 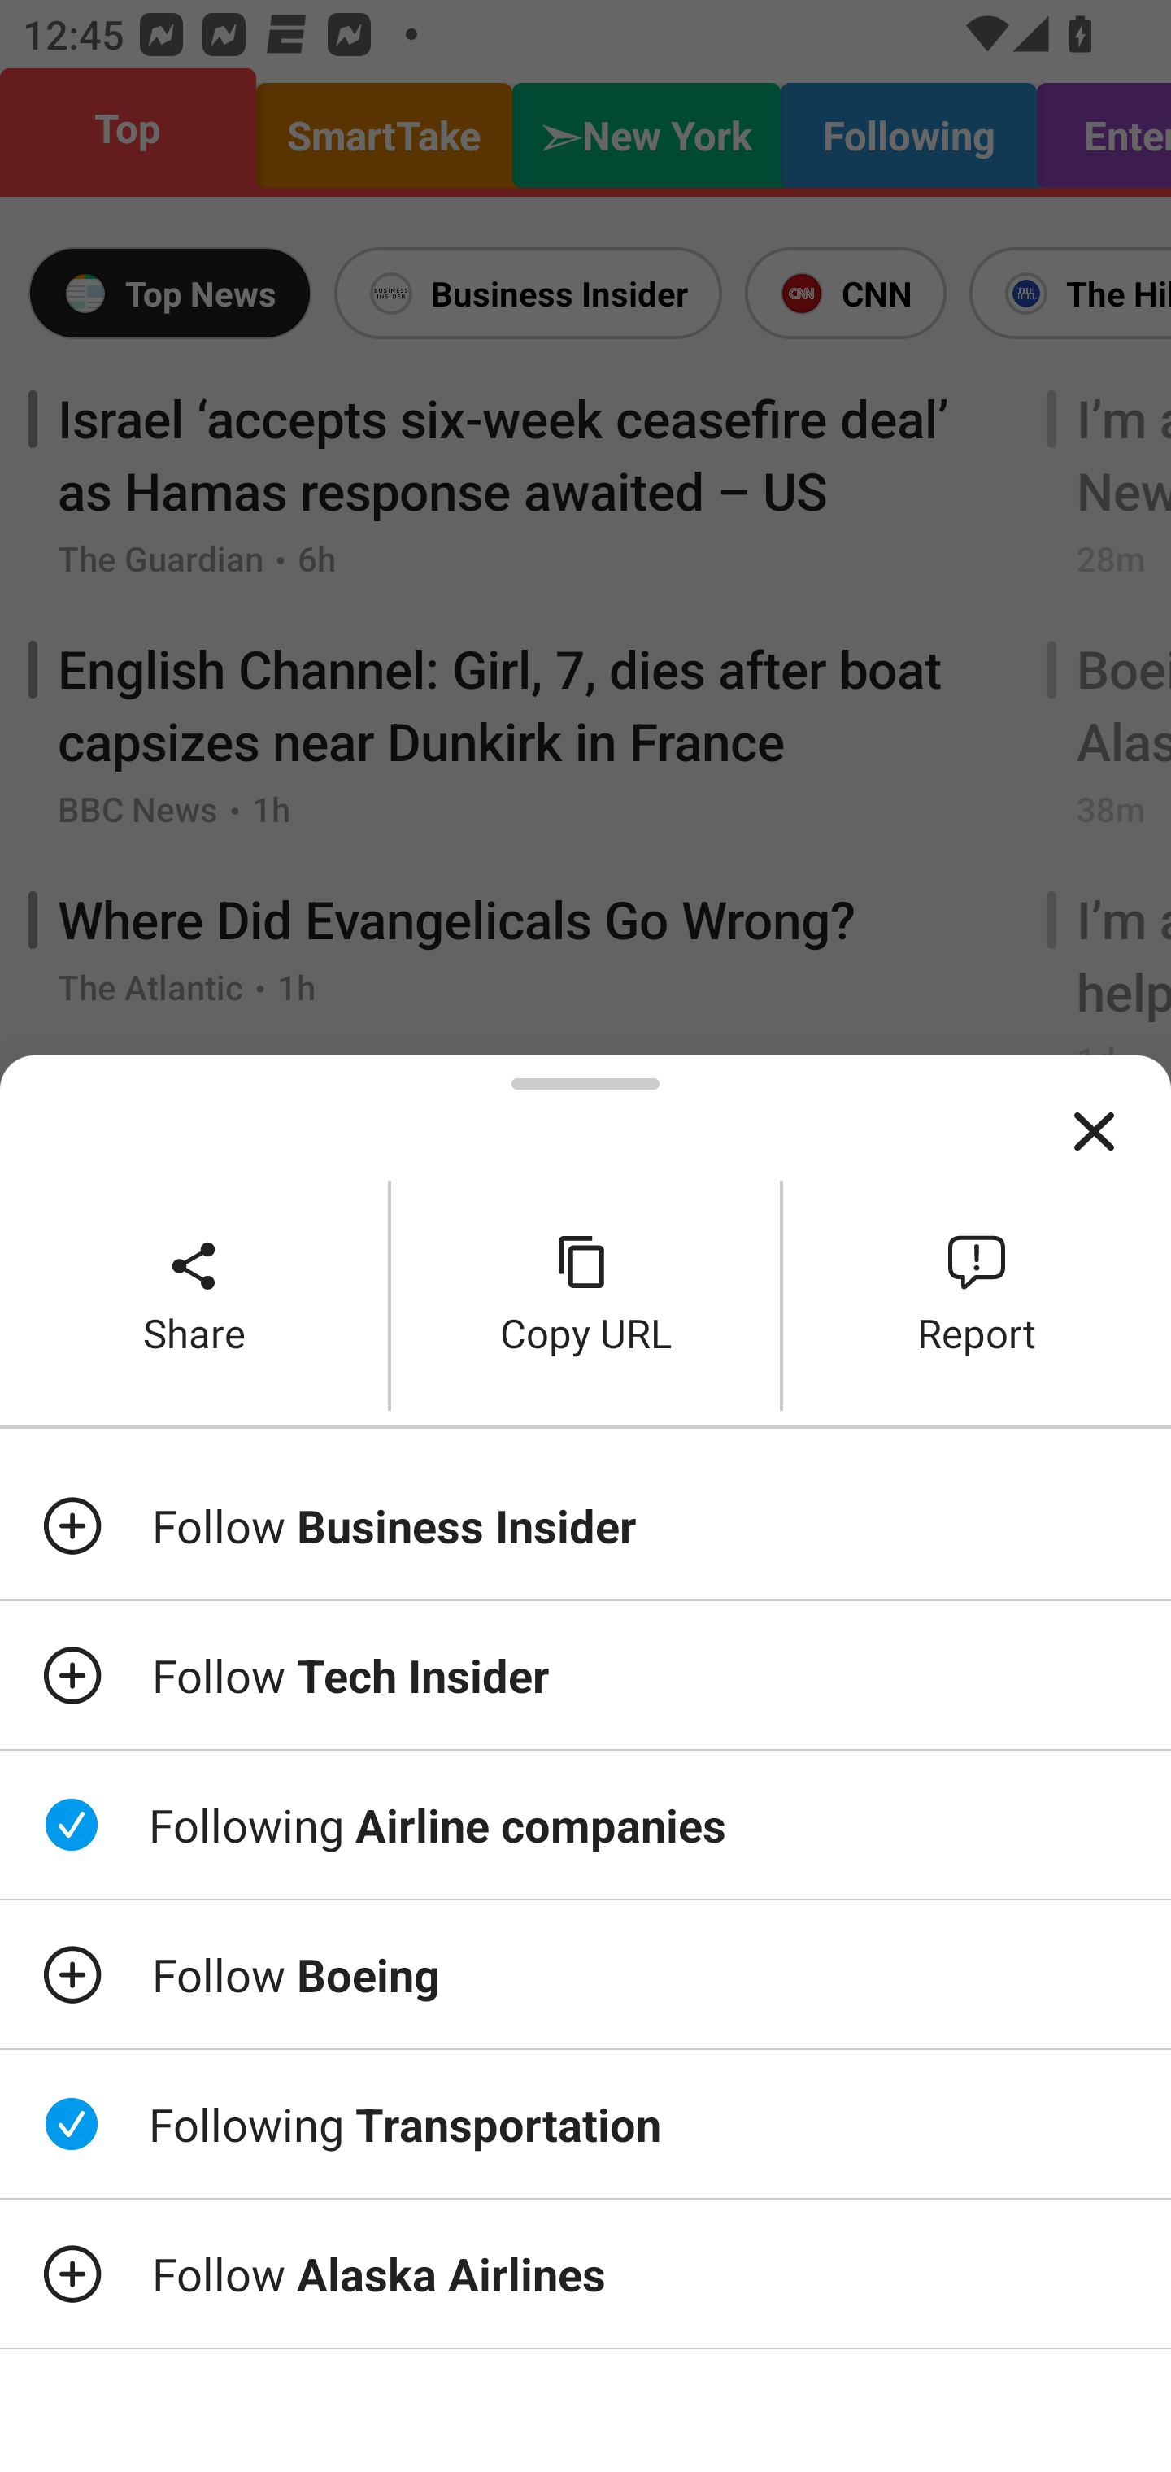 I want to click on Follow Tech Insider, so click(x=585, y=1675).